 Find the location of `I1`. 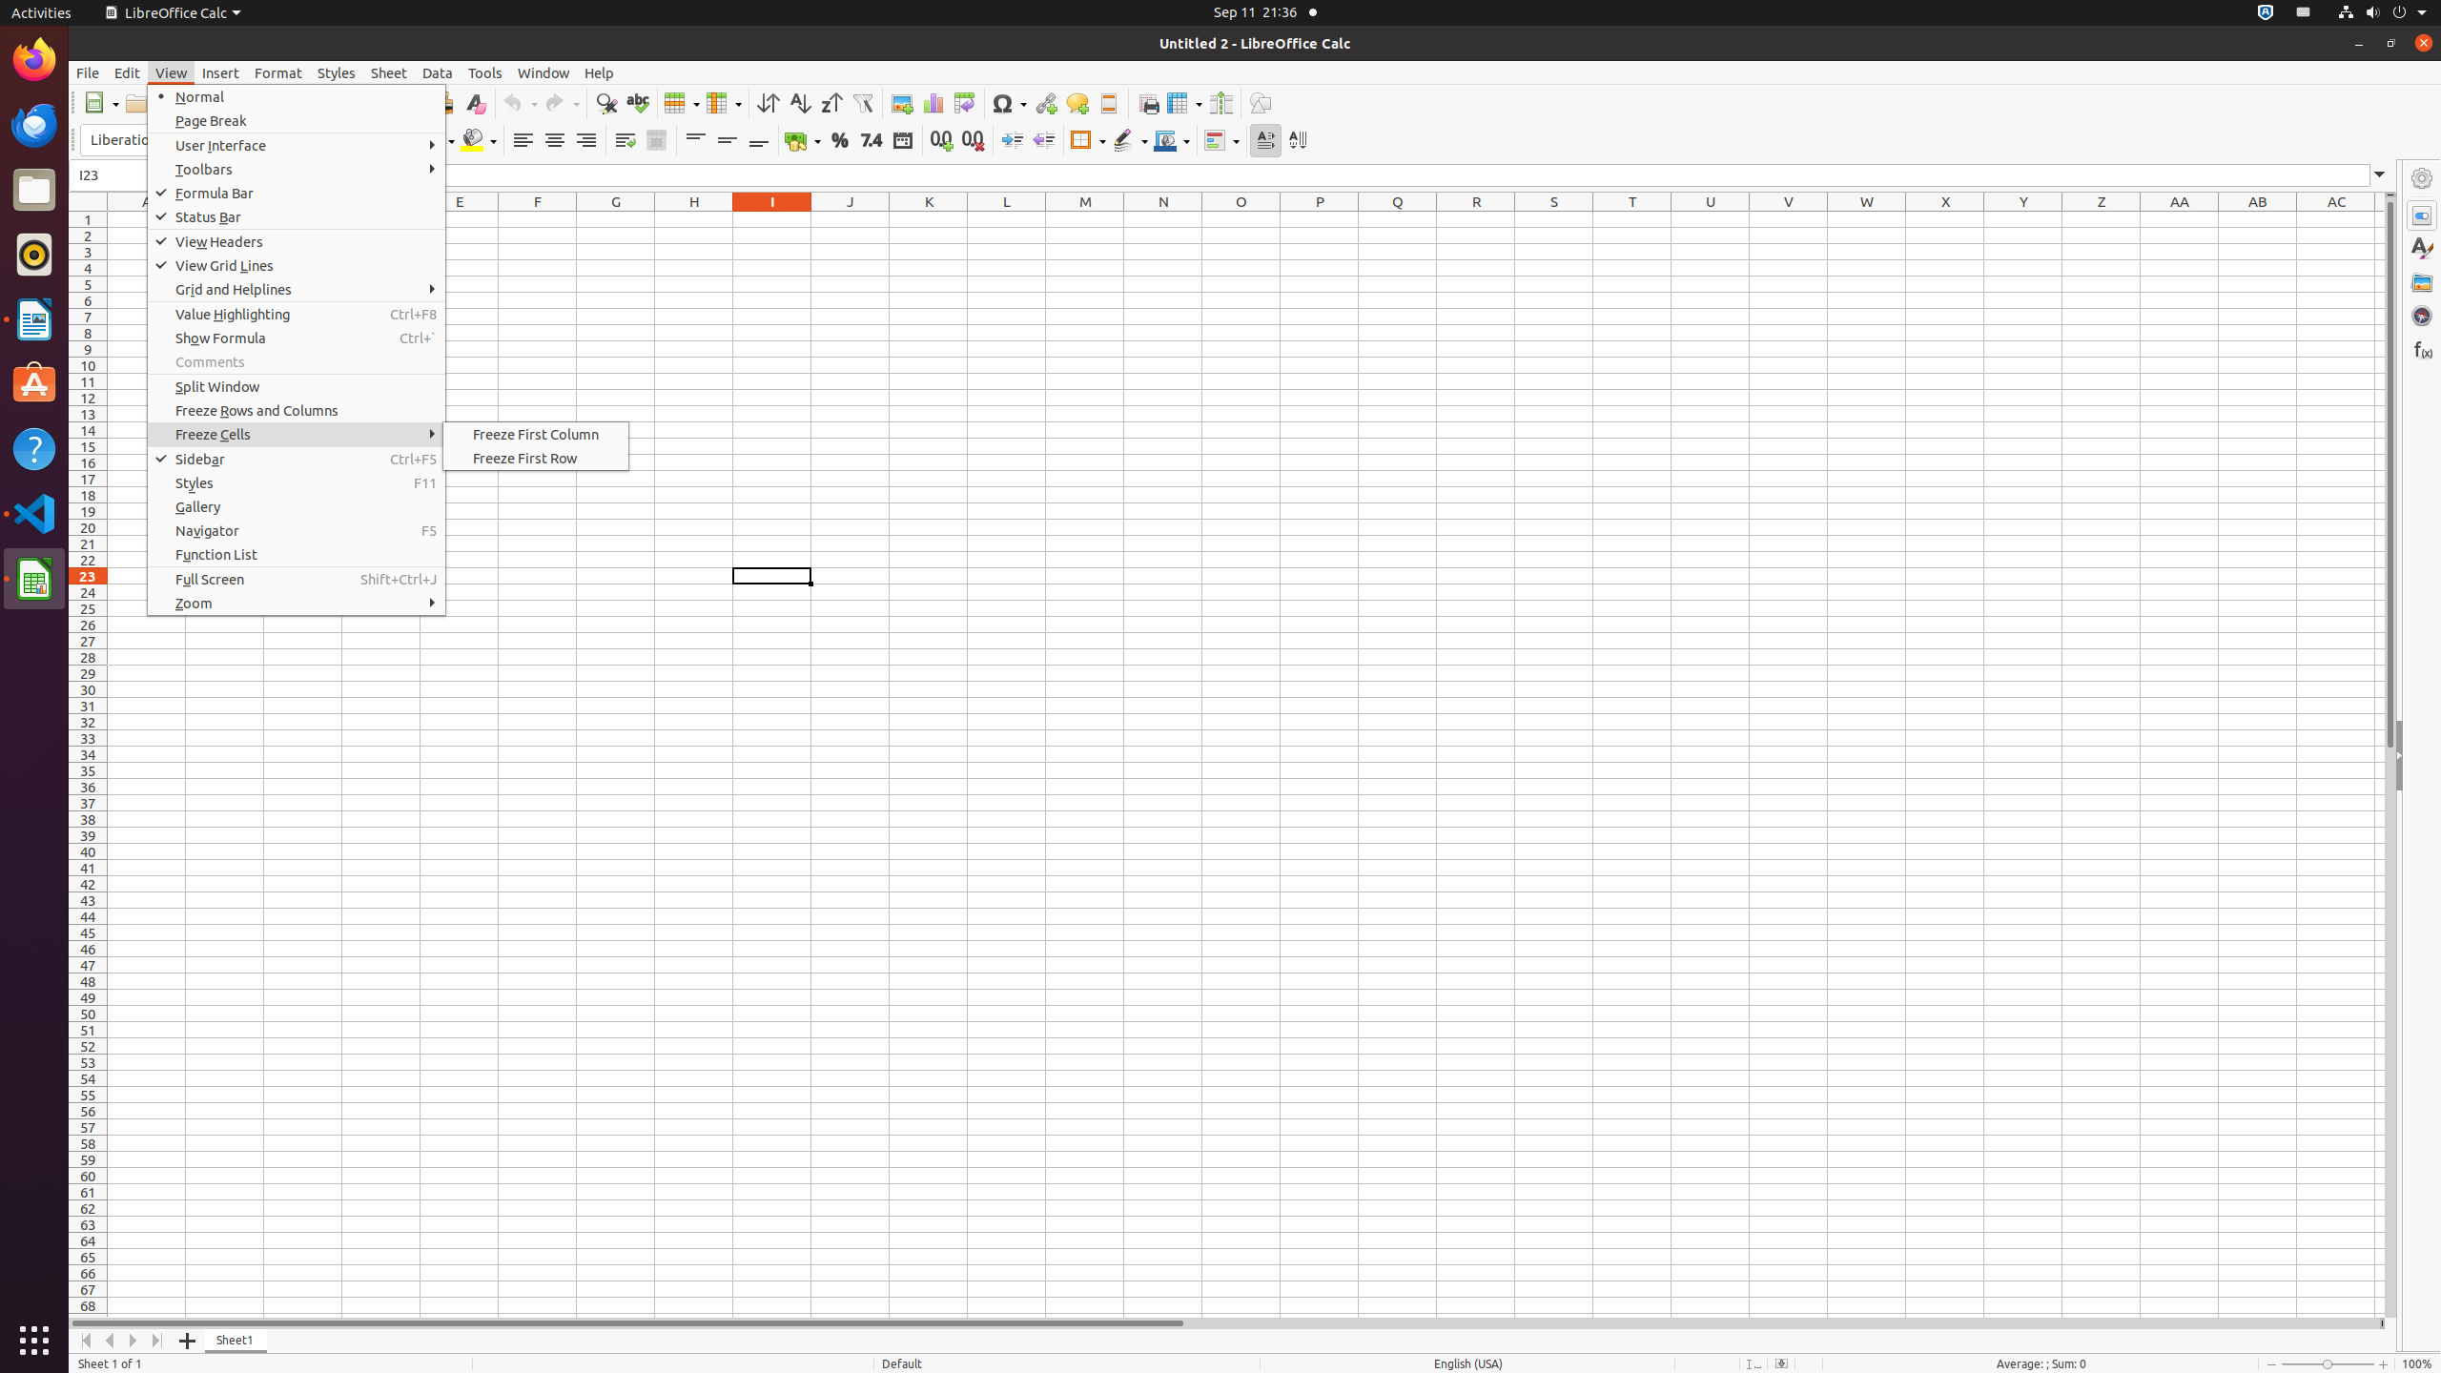

I1 is located at coordinates (772, 219).